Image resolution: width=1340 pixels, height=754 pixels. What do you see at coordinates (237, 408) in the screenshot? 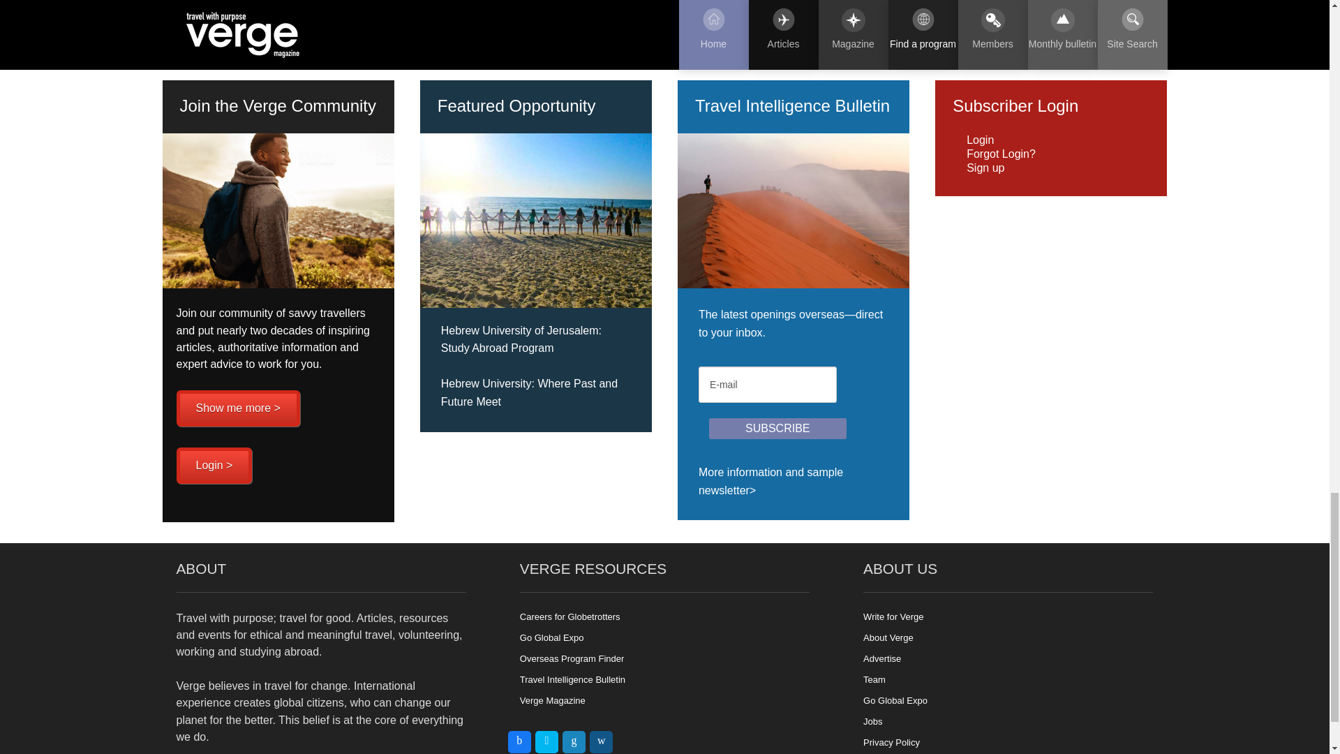
I see `Show me more` at bounding box center [237, 408].